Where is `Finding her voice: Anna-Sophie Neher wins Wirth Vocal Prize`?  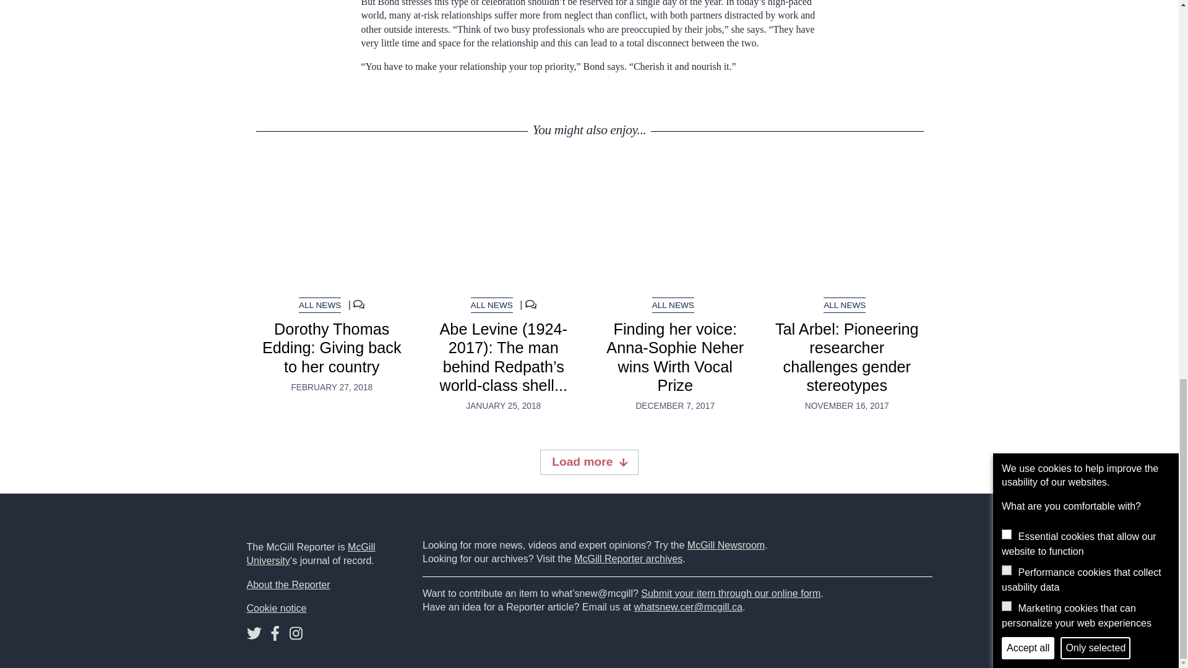
Finding her voice: Anna-Sophie Neher wins Wirth Vocal Prize is located at coordinates (674, 227).